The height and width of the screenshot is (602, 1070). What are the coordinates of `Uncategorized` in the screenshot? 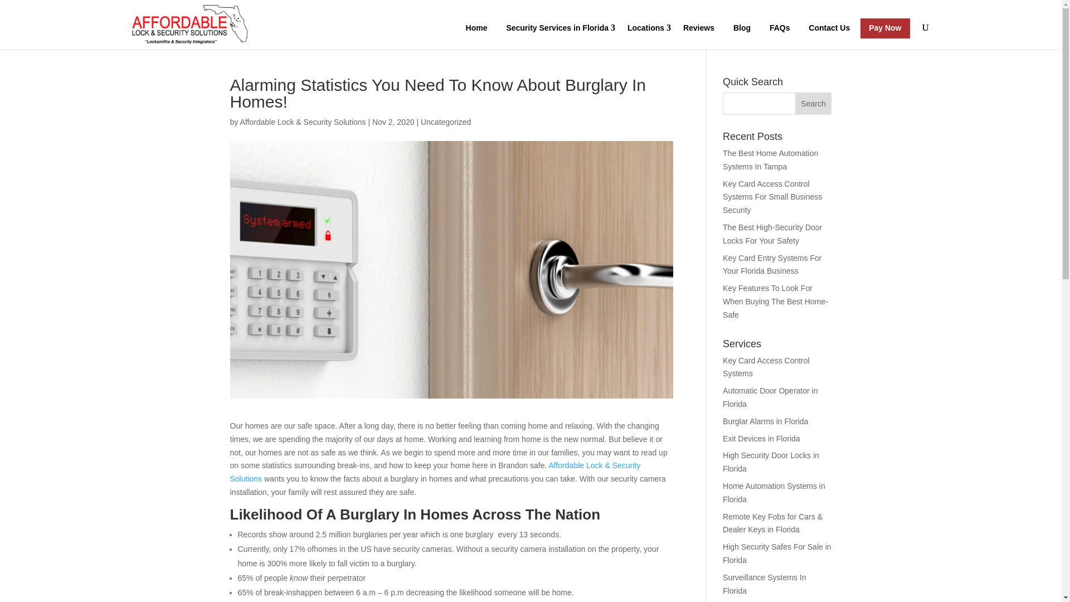 It's located at (445, 122).